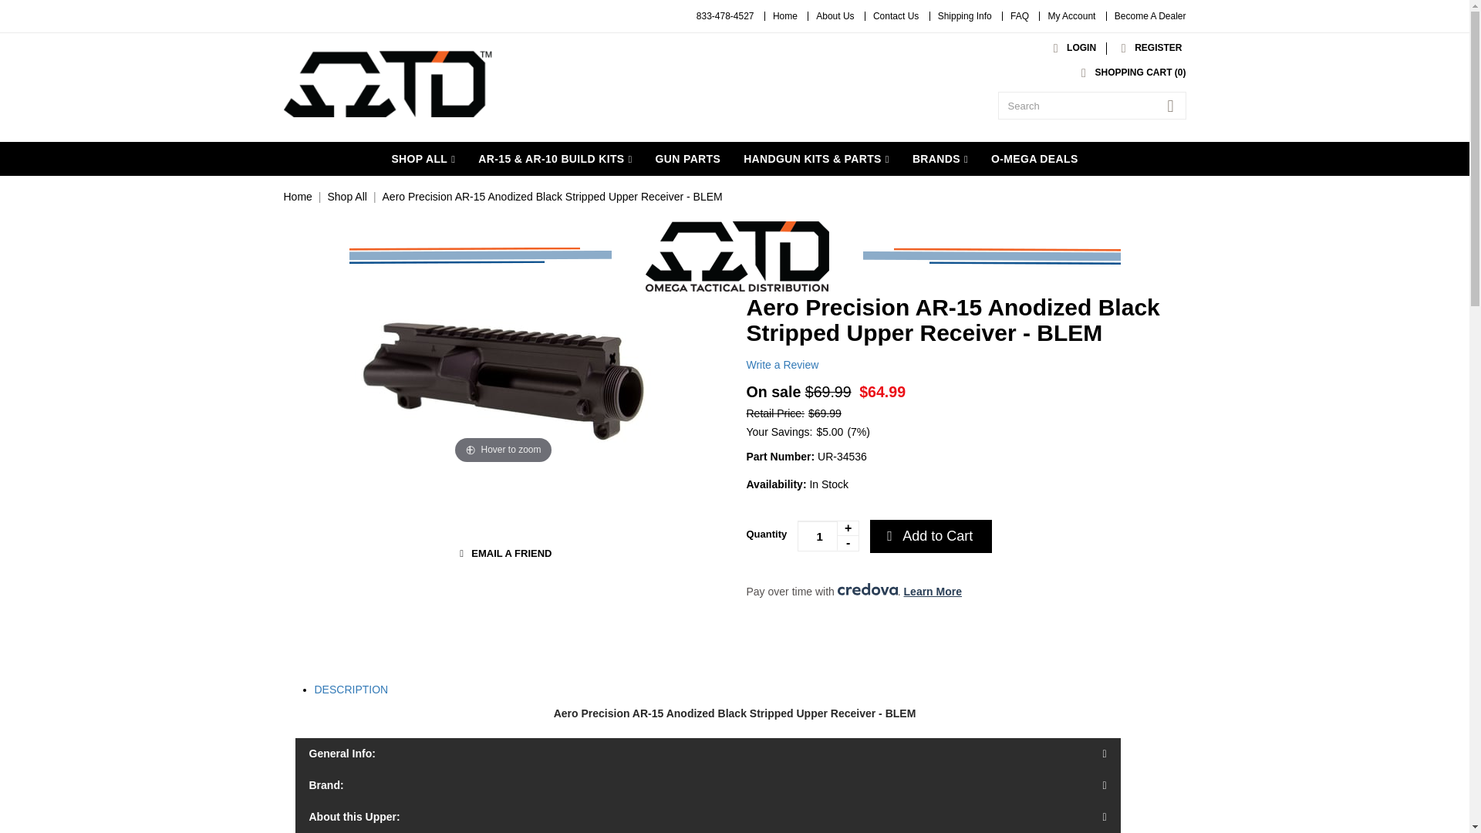 Image resolution: width=1481 pixels, height=833 pixels. Describe the element at coordinates (828, 535) in the screenshot. I see `1` at that location.